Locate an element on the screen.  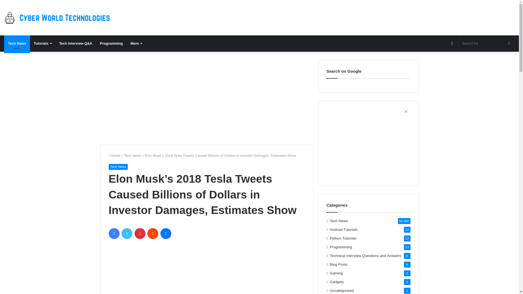
Reddit is located at coordinates (153, 234).